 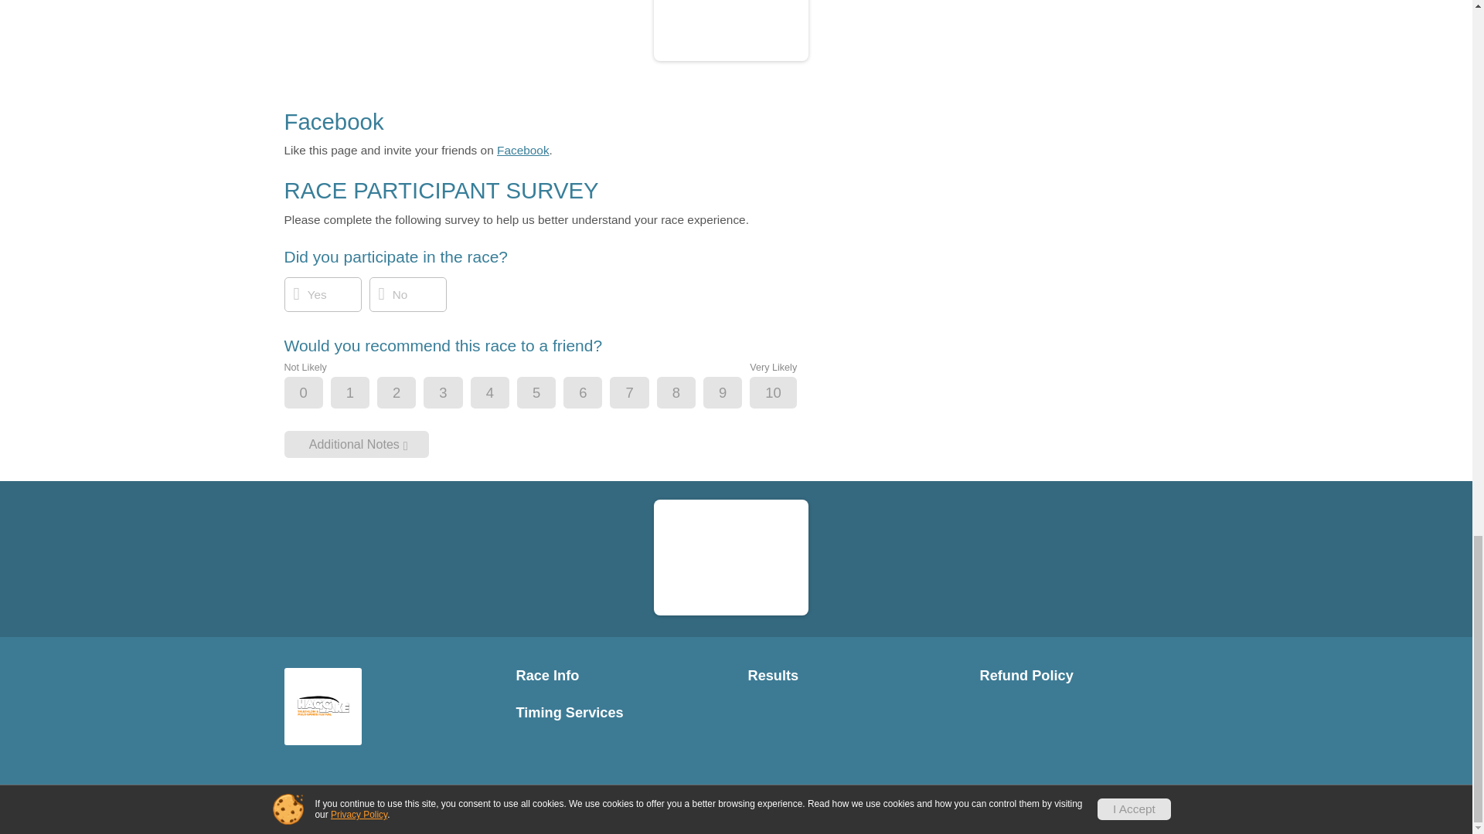 I want to click on 3, so click(x=456, y=394).